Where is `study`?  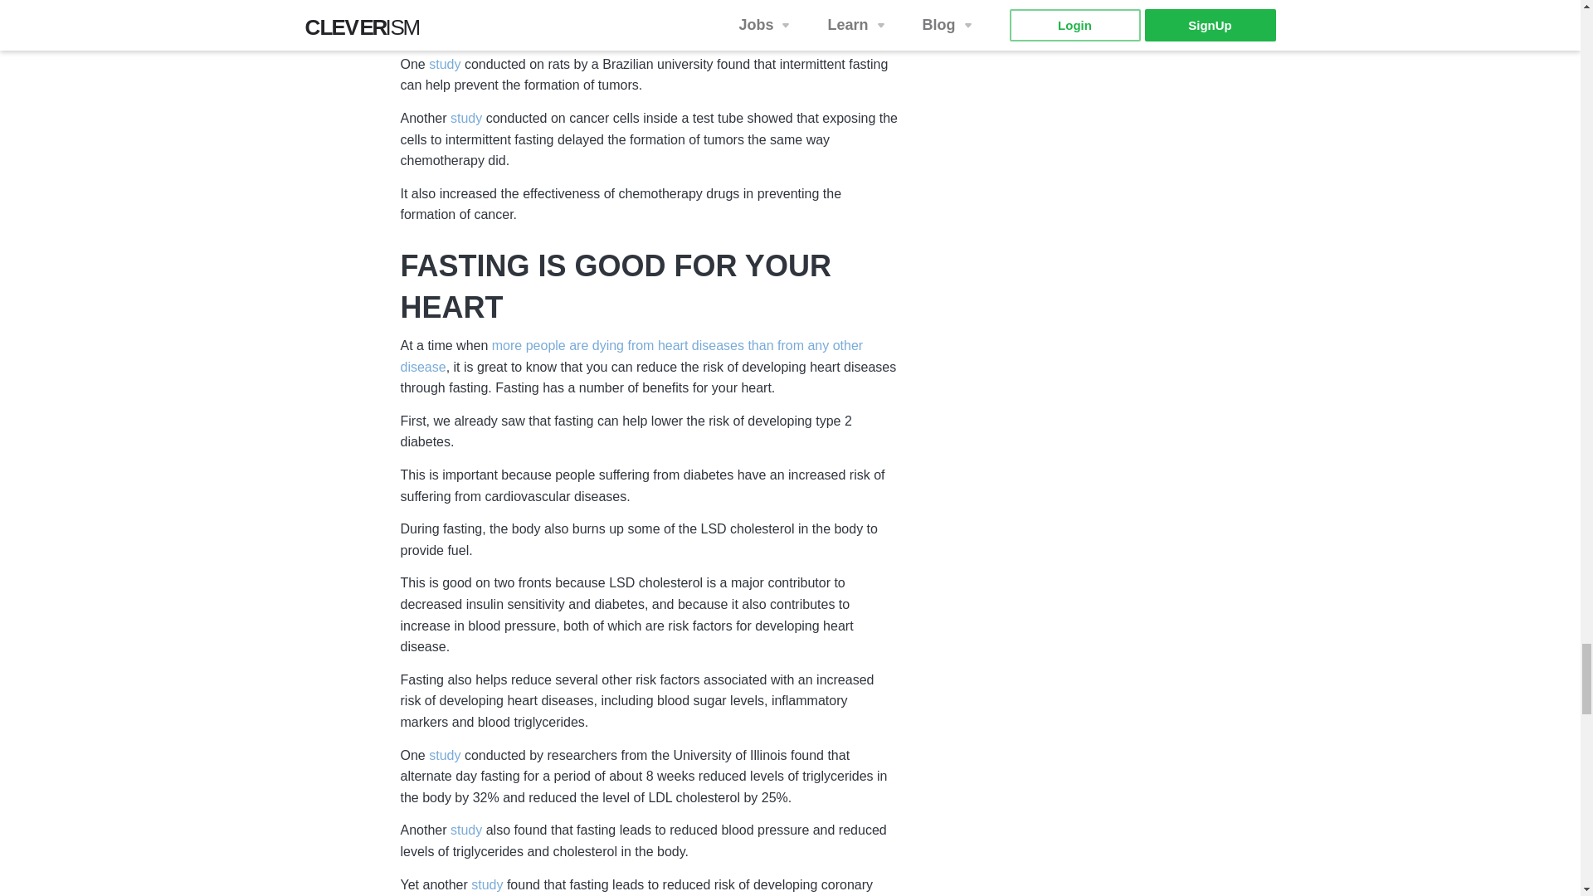
study is located at coordinates (444, 757).